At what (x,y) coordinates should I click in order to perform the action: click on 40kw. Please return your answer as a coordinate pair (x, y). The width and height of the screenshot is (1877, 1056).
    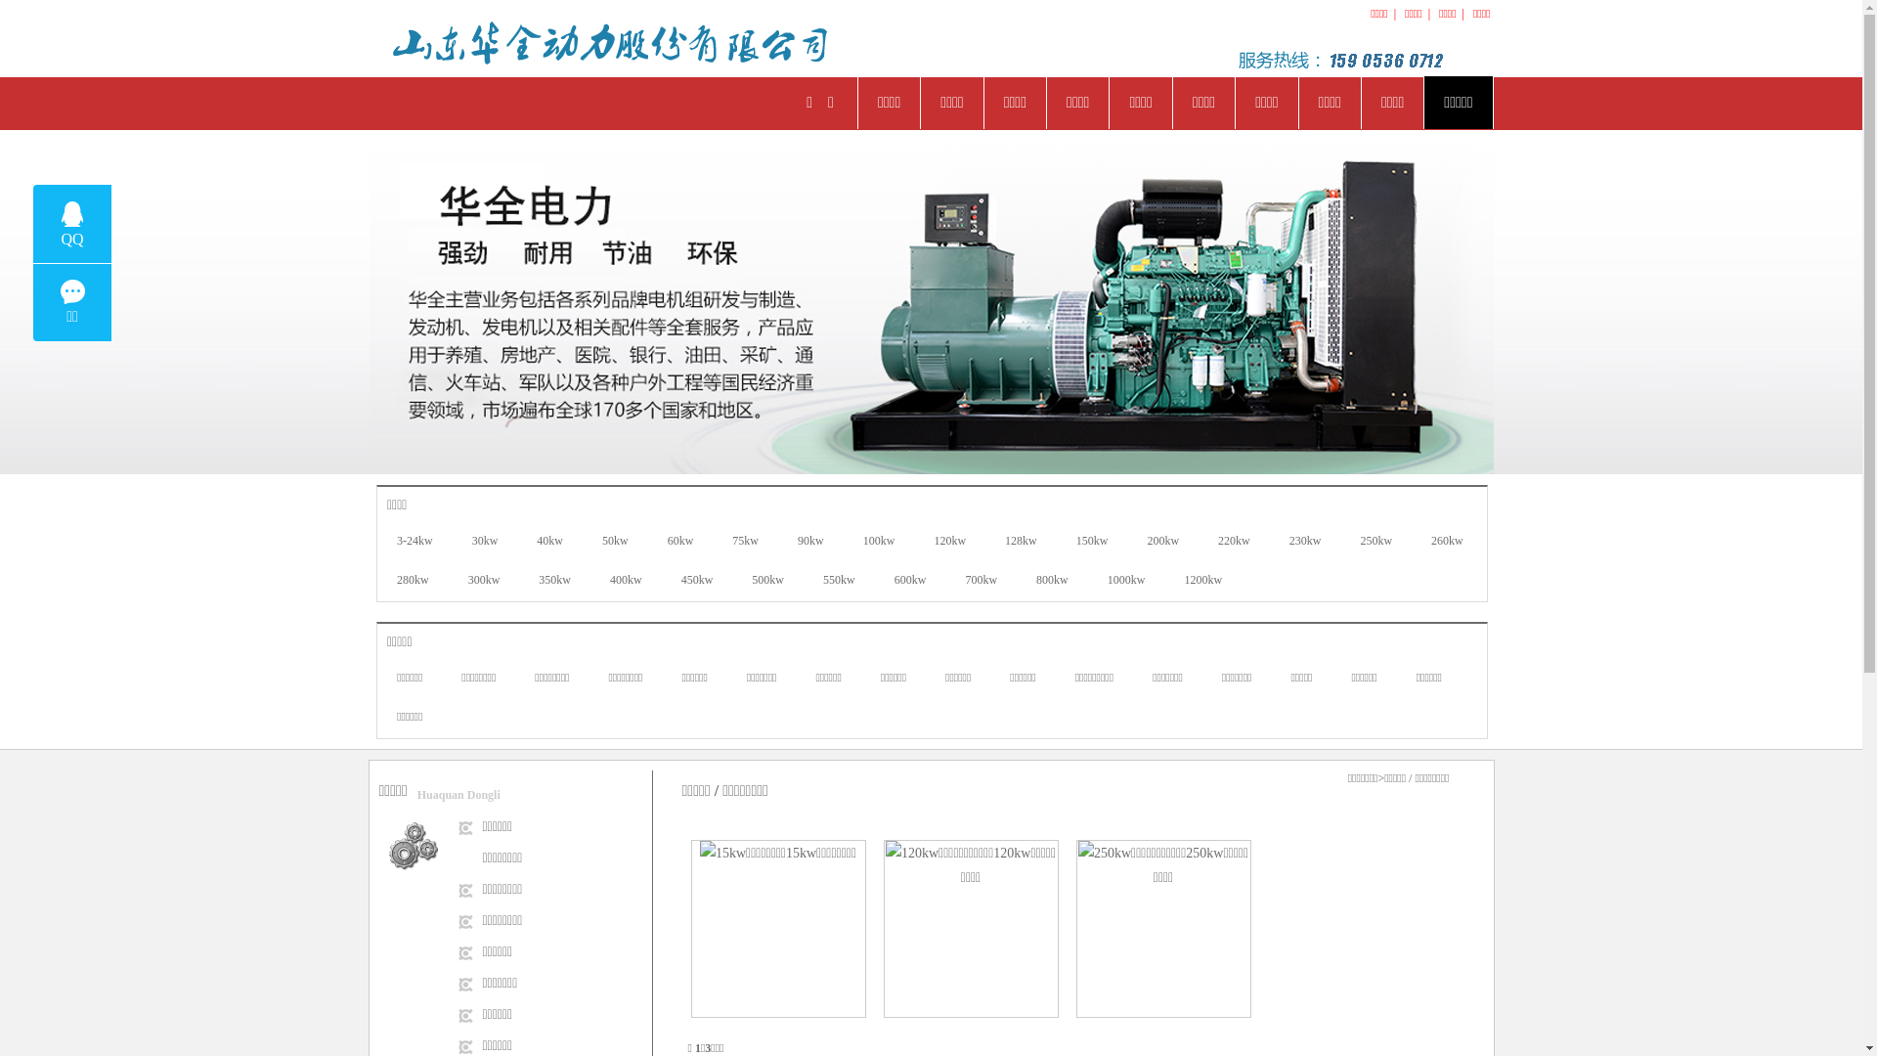
    Looking at the image, I should click on (549, 542).